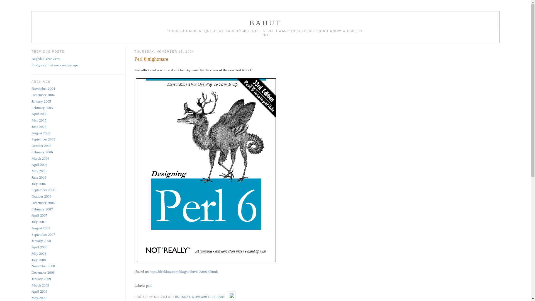  Describe the element at coordinates (43, 273) in the screenshot. I see `December 2008` at that location.